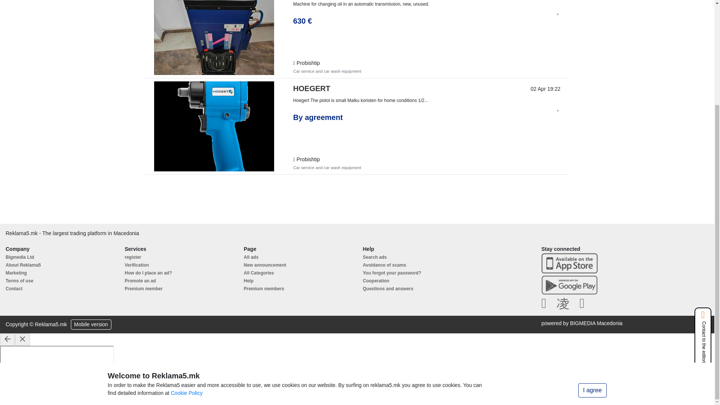 This screenshot has width=720, height=405. What do you see at coordinates (558, 107) in the screenshot?
I see `Save` at bounding box center [558, 107].